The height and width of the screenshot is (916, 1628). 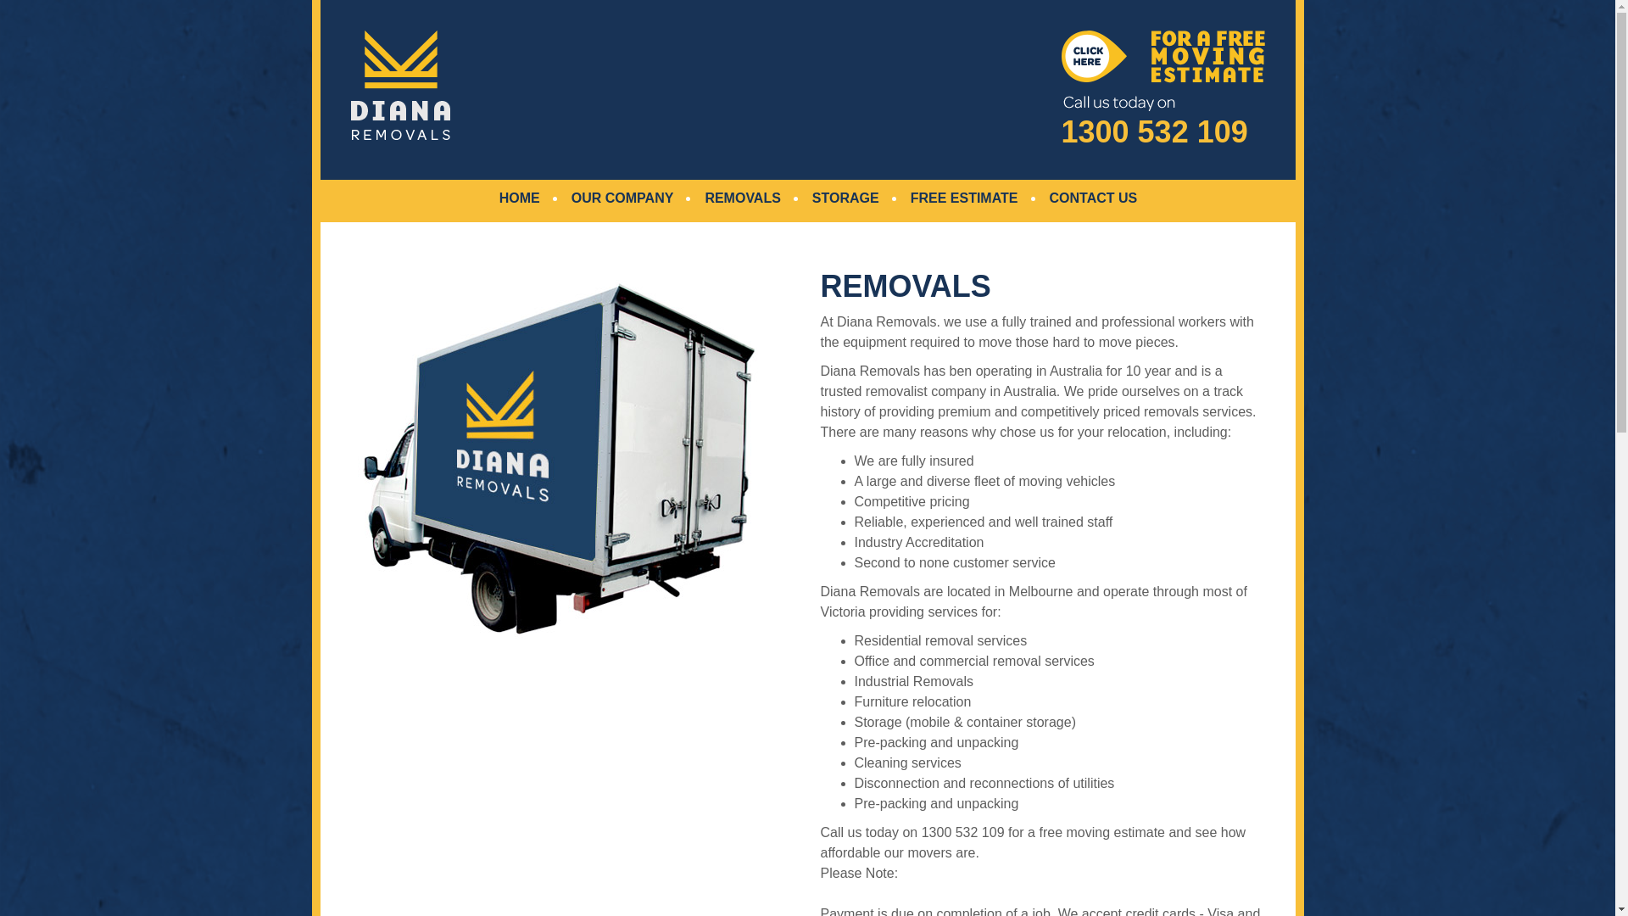 What do you see at coordinates (1094, 198) in the screenshot?
I see `CONTACT US` at bounding box center [1094, 198].